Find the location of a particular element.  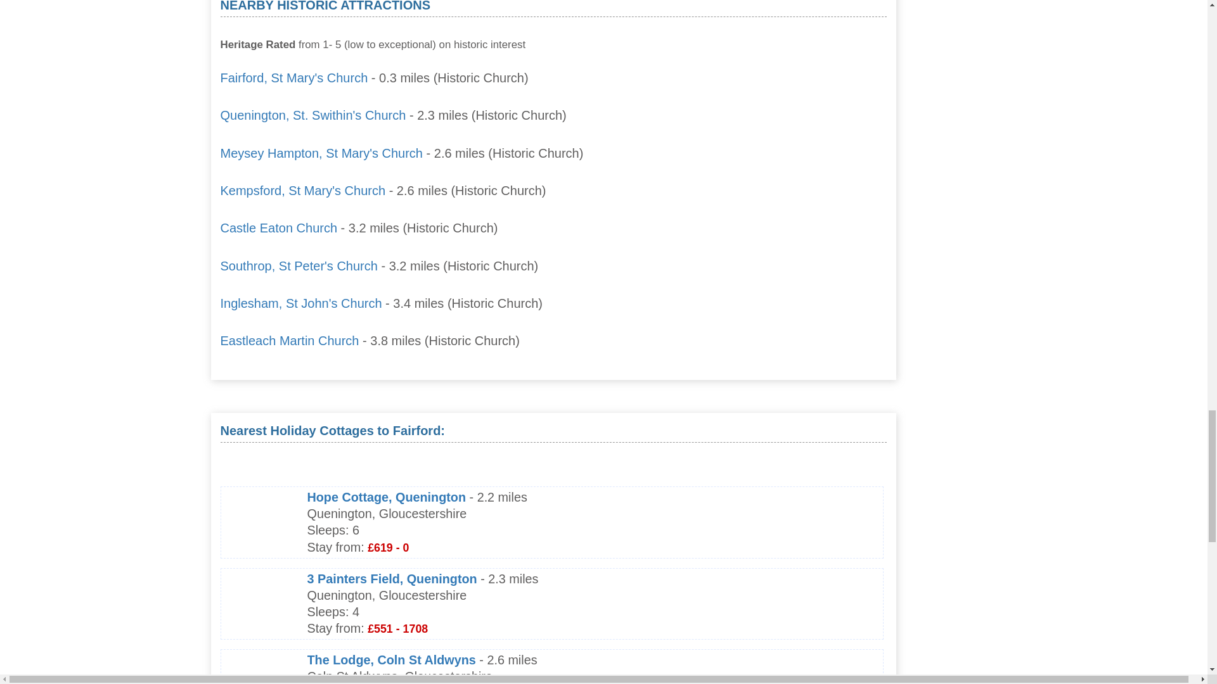

Quenington, St. Swithin's Church, Historic Church is located at coordinates (313, 115).